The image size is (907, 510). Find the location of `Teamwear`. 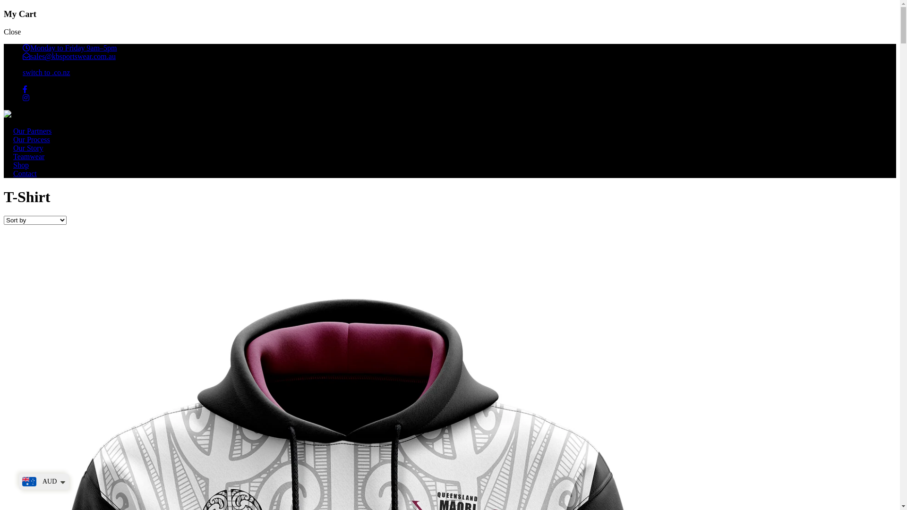

Teamwear is located at coordinates (29, 157).